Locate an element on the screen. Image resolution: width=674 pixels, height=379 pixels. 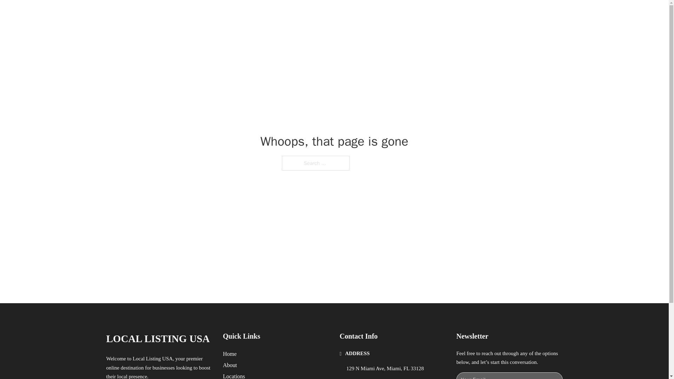
LOCAL LISTING USA is located at coordinates (158, 339).